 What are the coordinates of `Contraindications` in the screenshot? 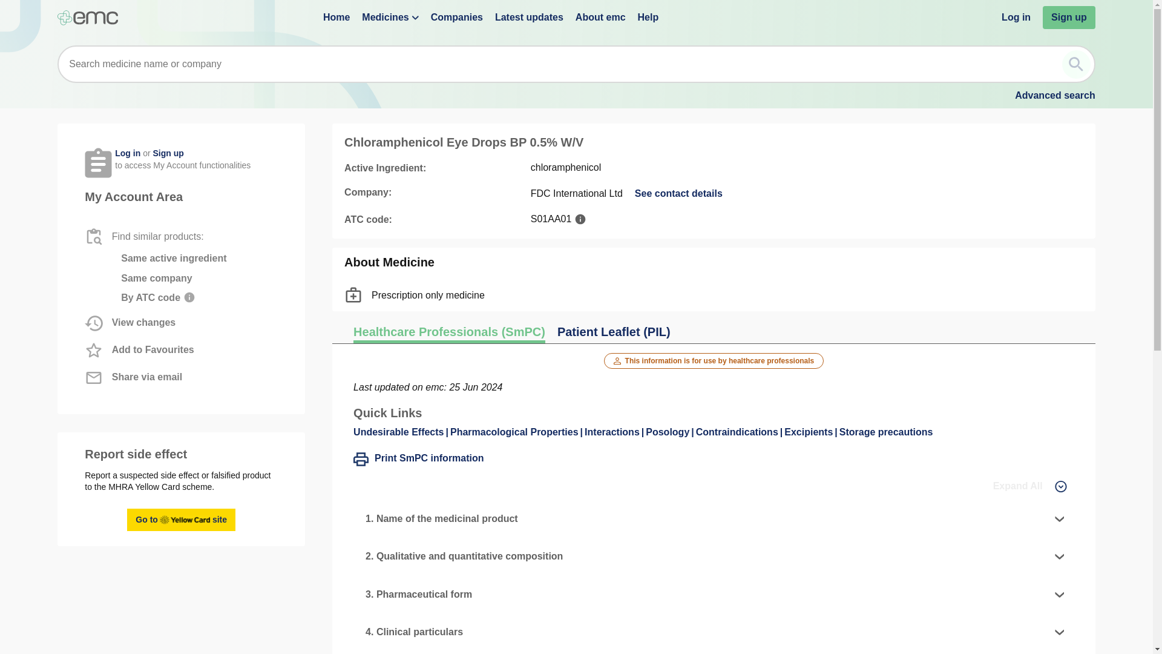 It's located at (741, 432).